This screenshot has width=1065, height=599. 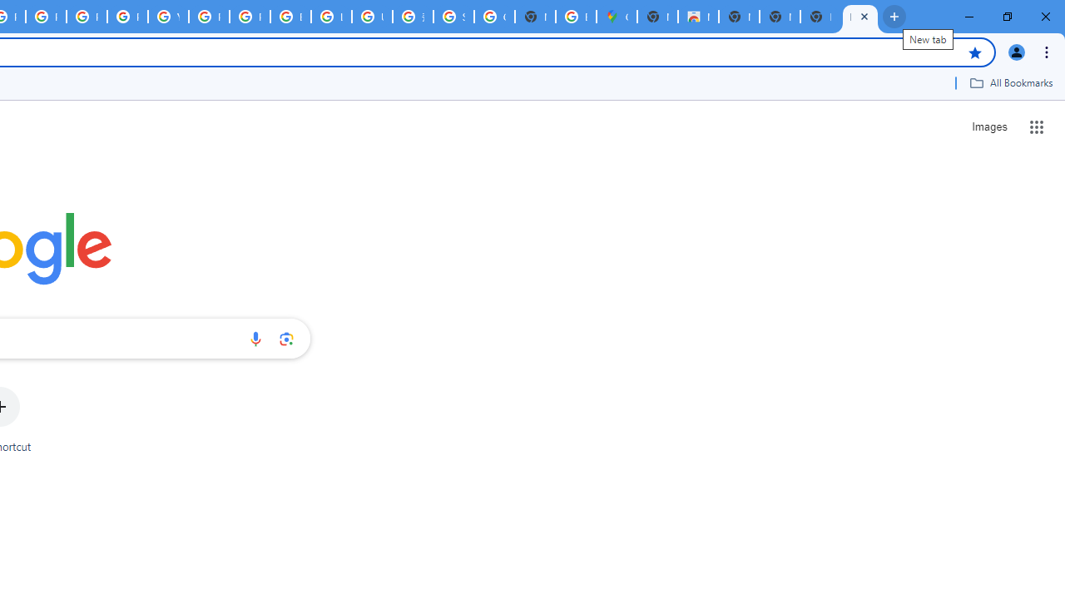 I want to click on Browse Chrome as a guest - Computer - Google Chrome Help, so click(x=290, y=17).